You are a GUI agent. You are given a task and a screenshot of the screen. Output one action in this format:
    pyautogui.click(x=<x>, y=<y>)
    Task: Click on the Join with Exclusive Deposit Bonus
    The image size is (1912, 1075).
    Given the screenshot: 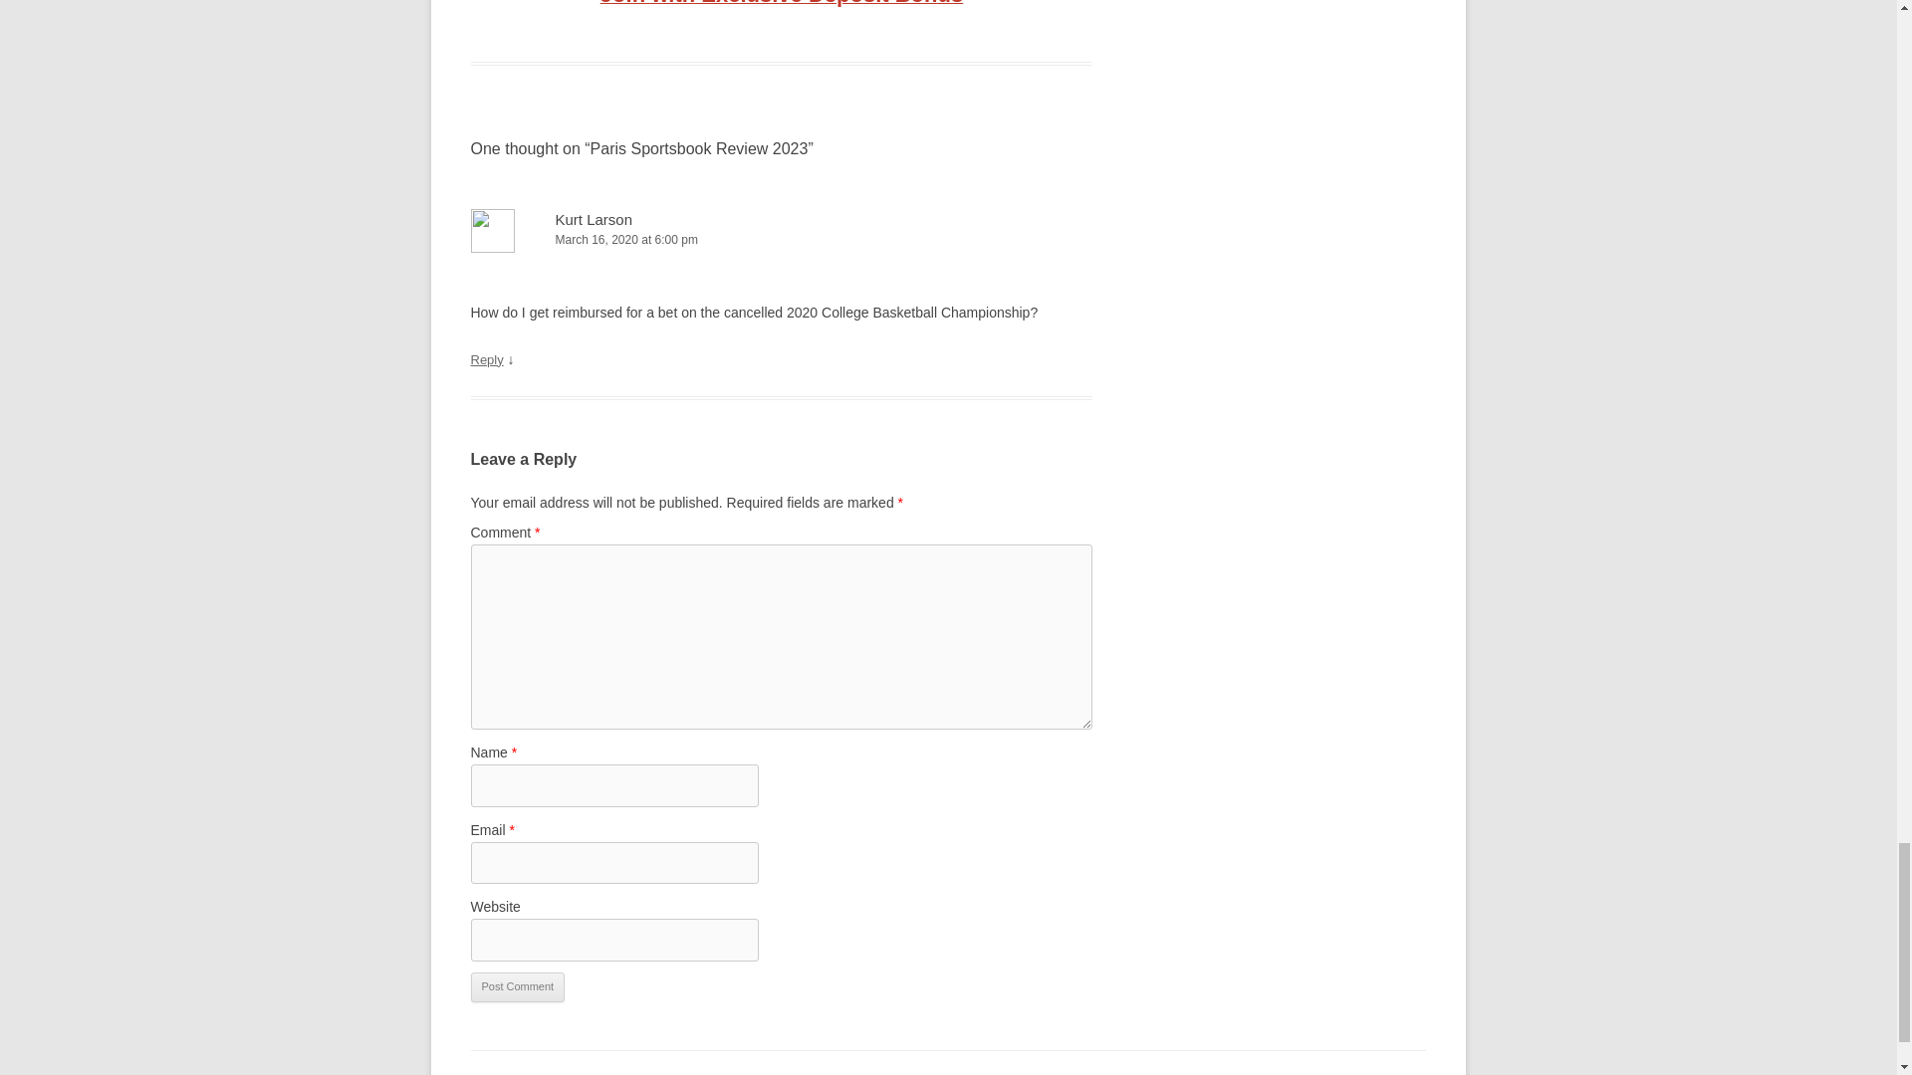 What is the action you would take?
    pyautogui.click(x=781, y=2)
    